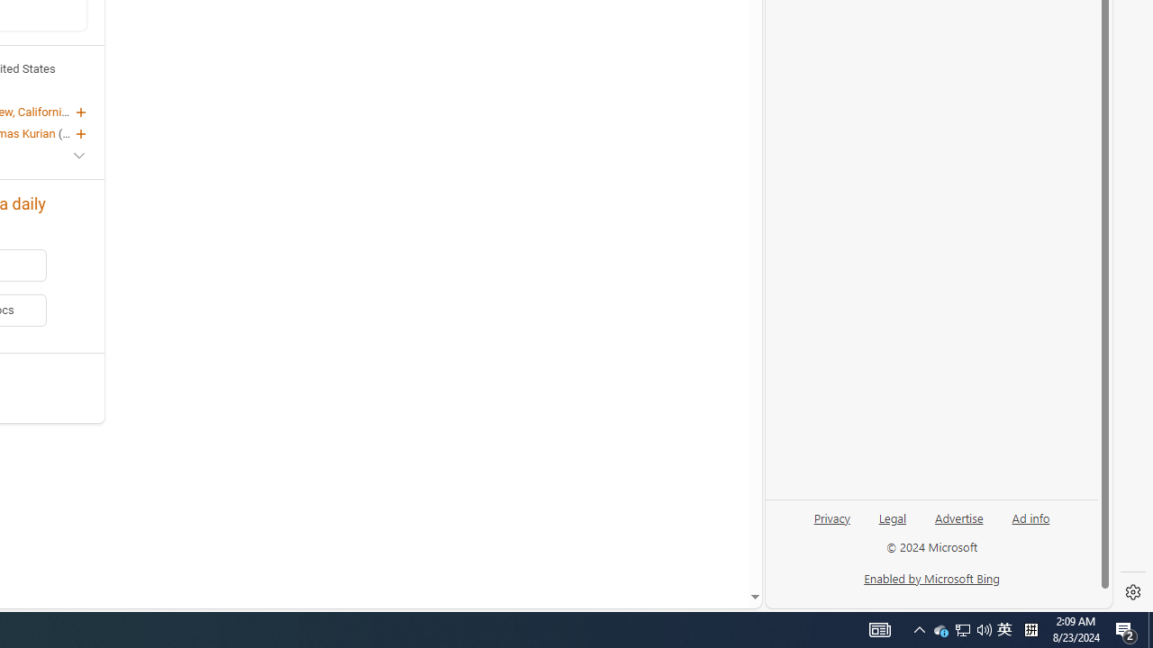 The width and height of the screenshot is (1153, 648). What do you see at coordinates (832, 525) in the screenshot?
I see `Privacy` at bounding box center [832, 525].